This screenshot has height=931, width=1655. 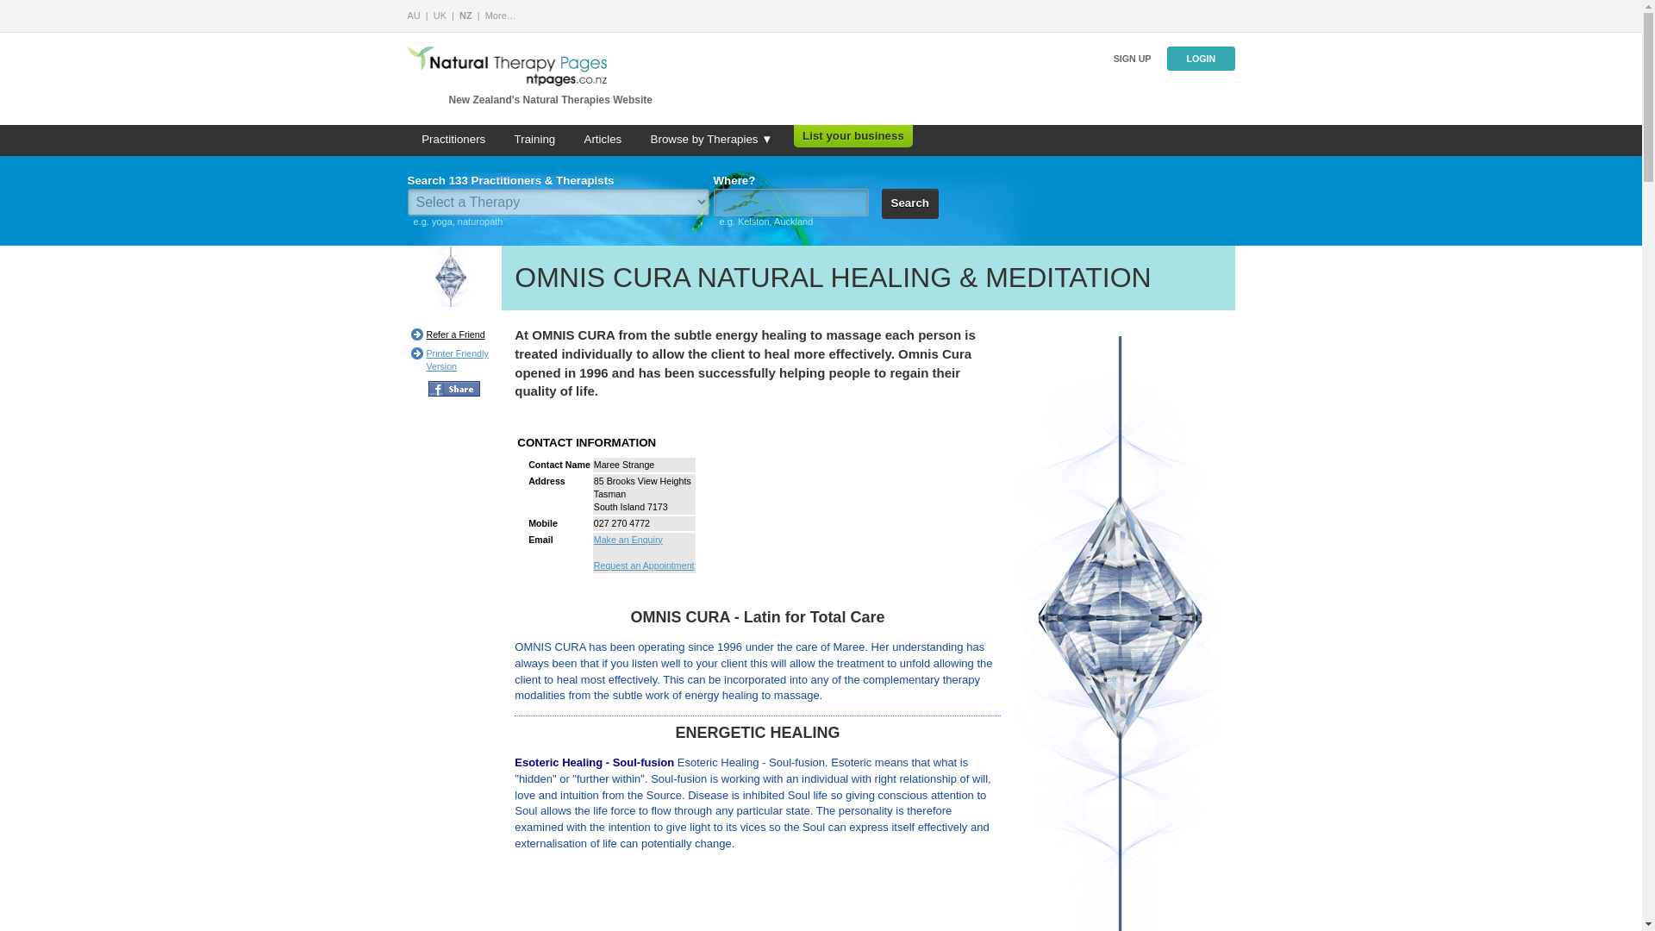 I want to click on Articles, so click(x=602, y=140).